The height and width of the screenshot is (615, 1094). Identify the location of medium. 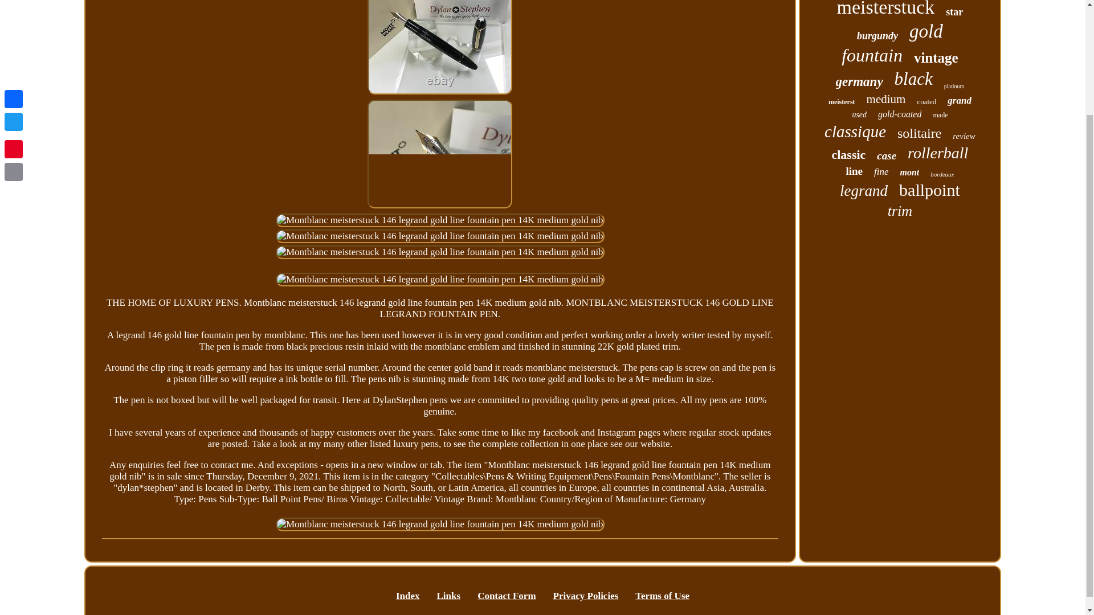
(885, 99).